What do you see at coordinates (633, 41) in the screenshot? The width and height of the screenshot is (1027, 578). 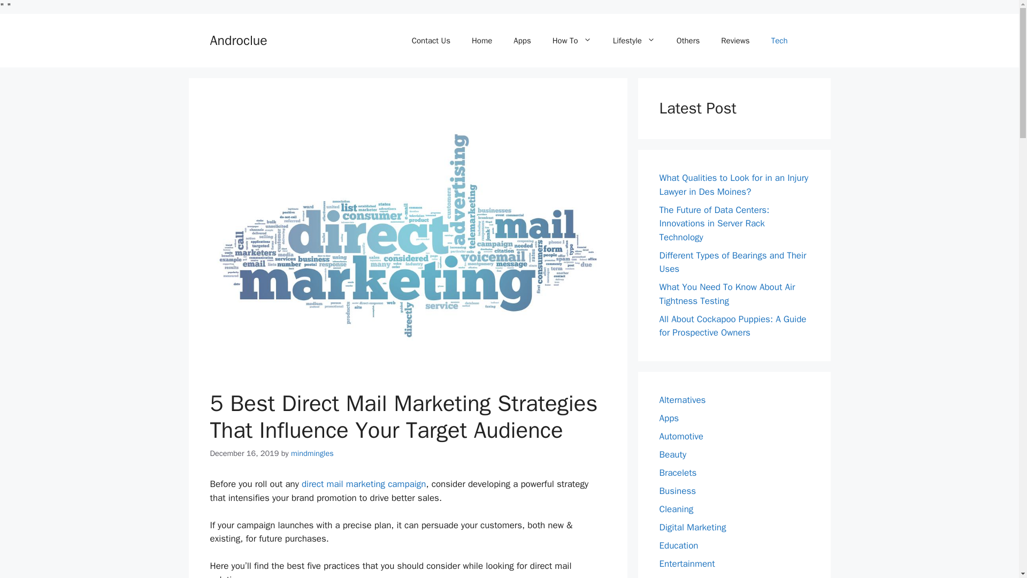 I see `Lifestyle` at bounding box center [633, 41].